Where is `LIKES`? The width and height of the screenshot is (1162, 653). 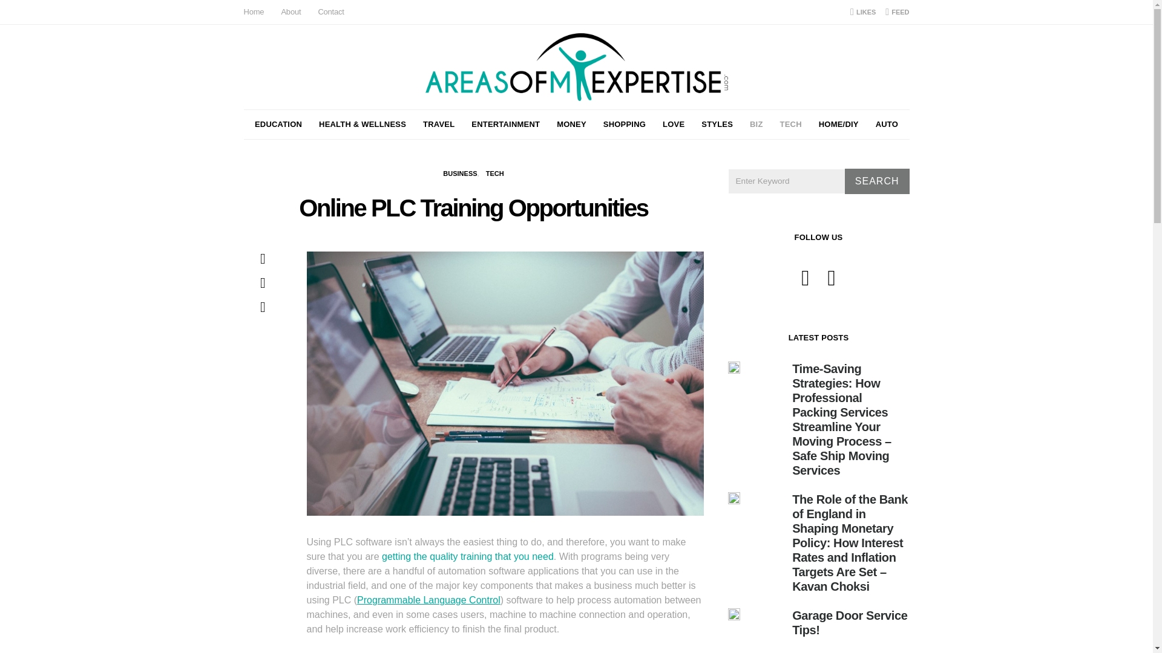
LIKES is located at coordinates (863, 12).